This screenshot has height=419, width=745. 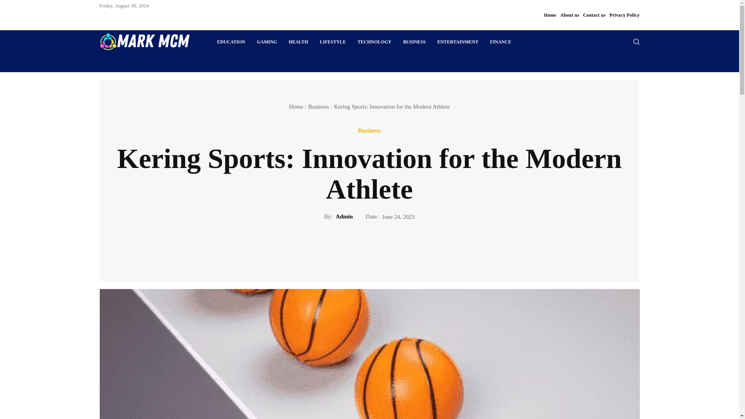 I want to click on ENTERTAINMENT, so click(x=458, y=42).